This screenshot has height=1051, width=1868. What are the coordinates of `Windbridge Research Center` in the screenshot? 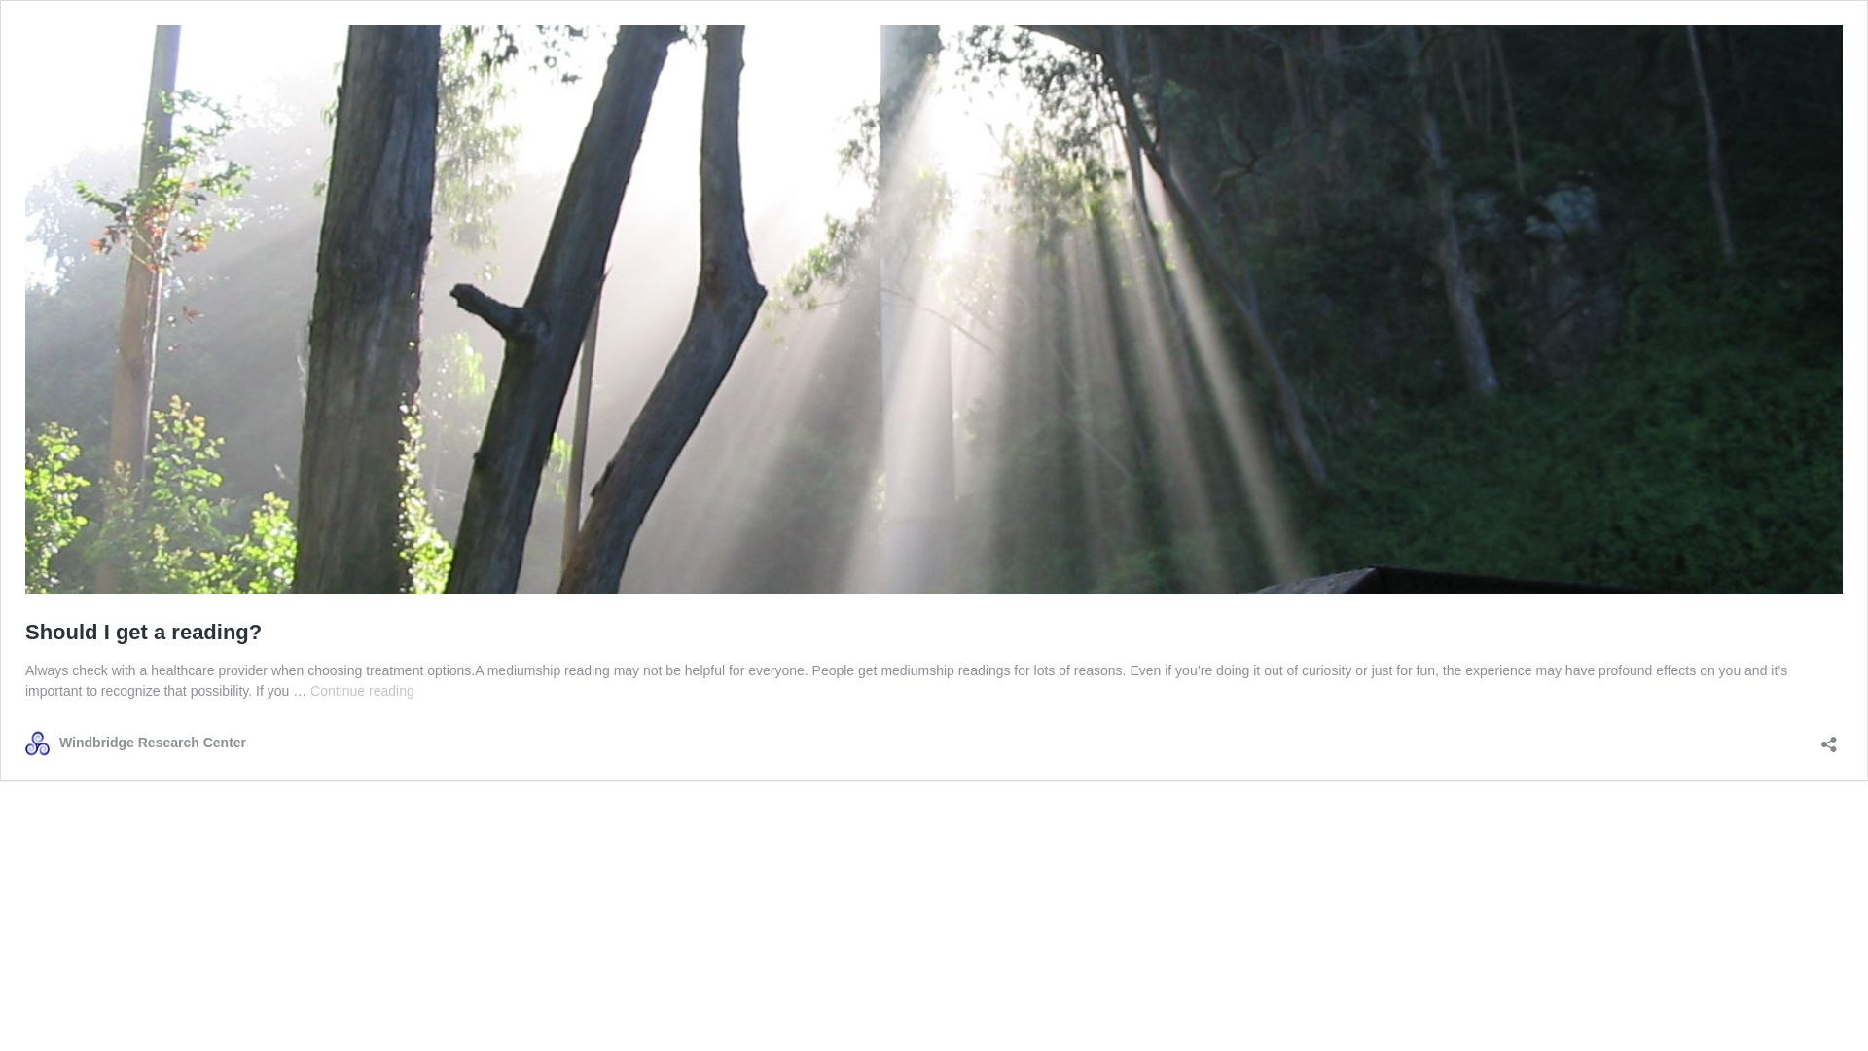 It's located at (143, 633).